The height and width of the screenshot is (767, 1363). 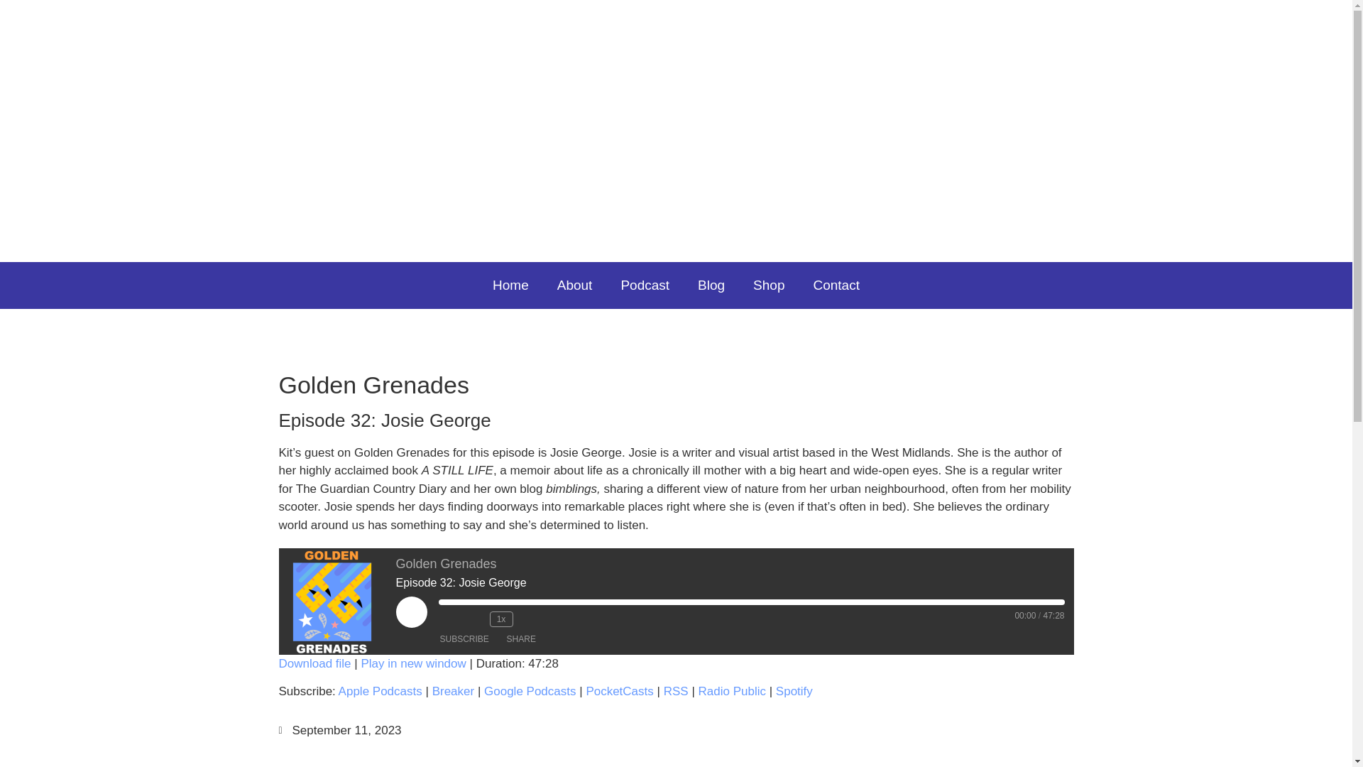 I want to click on Share, so click(x=521, y=638).